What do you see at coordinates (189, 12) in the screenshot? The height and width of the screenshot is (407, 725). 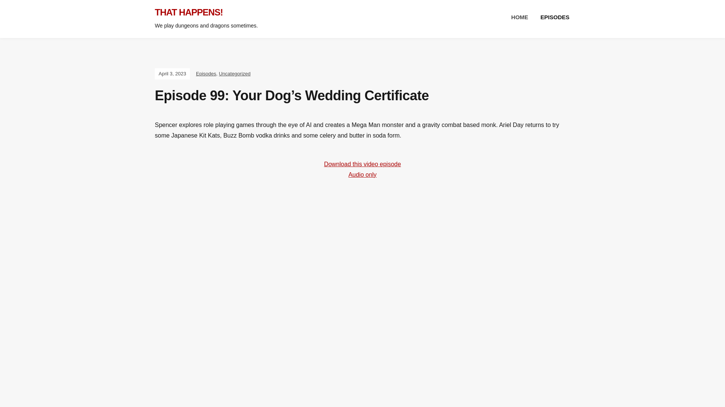 I see `THAT HAPPENS!` at bounding box center [189, 12].